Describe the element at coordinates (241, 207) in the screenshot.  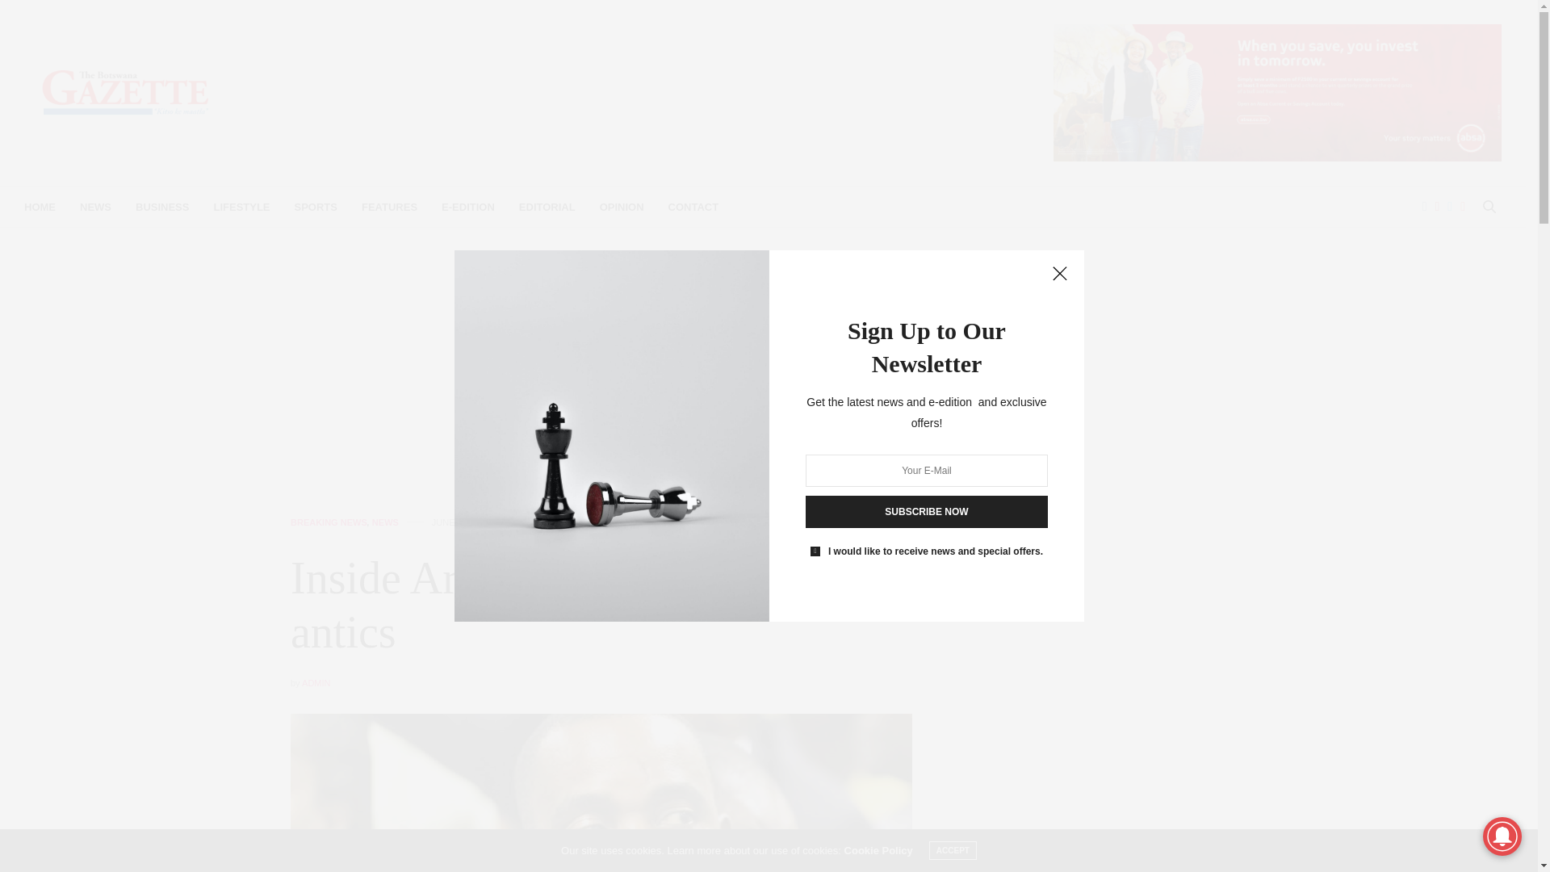
I see `LIFESTYLE` at that location.